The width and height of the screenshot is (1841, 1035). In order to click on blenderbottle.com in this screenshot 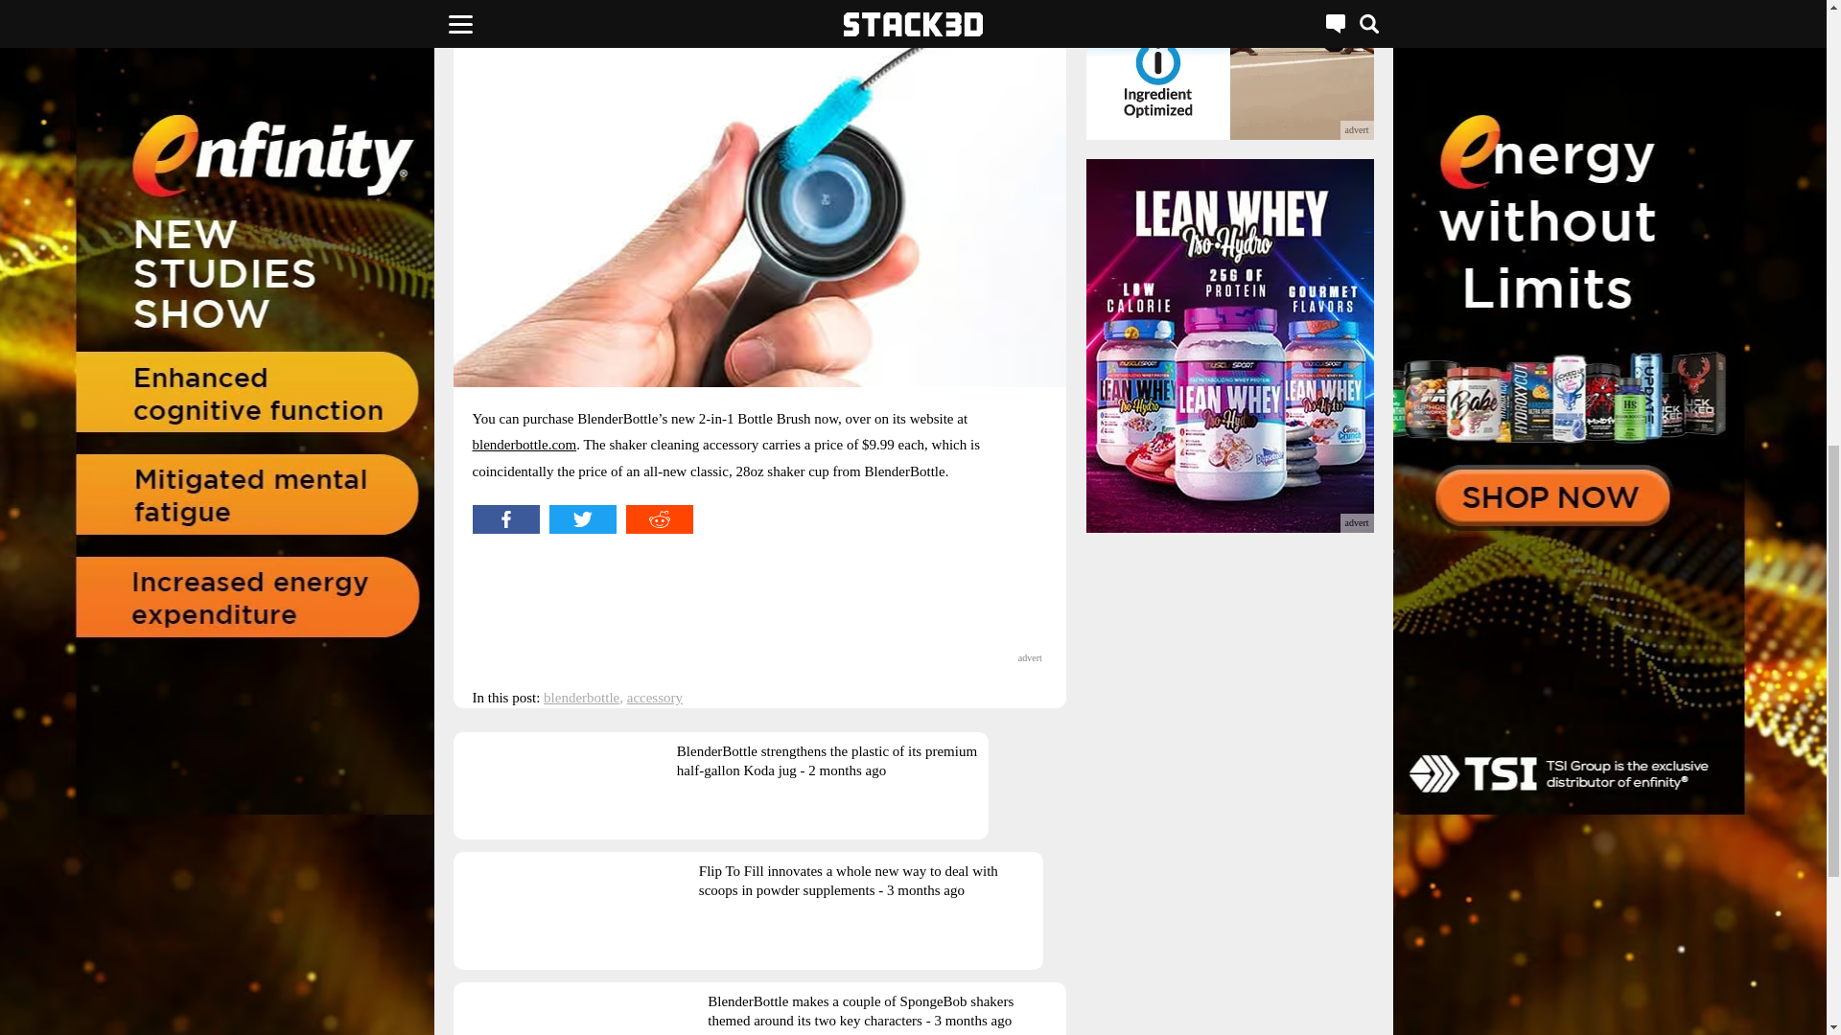, I will do `click(524, 444)`.